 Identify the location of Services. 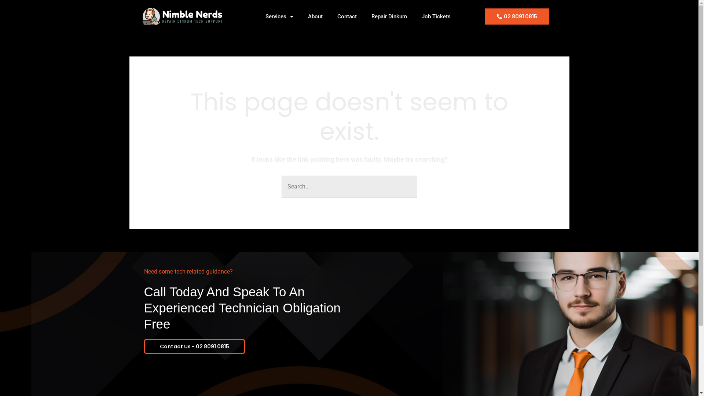
(279, 16).